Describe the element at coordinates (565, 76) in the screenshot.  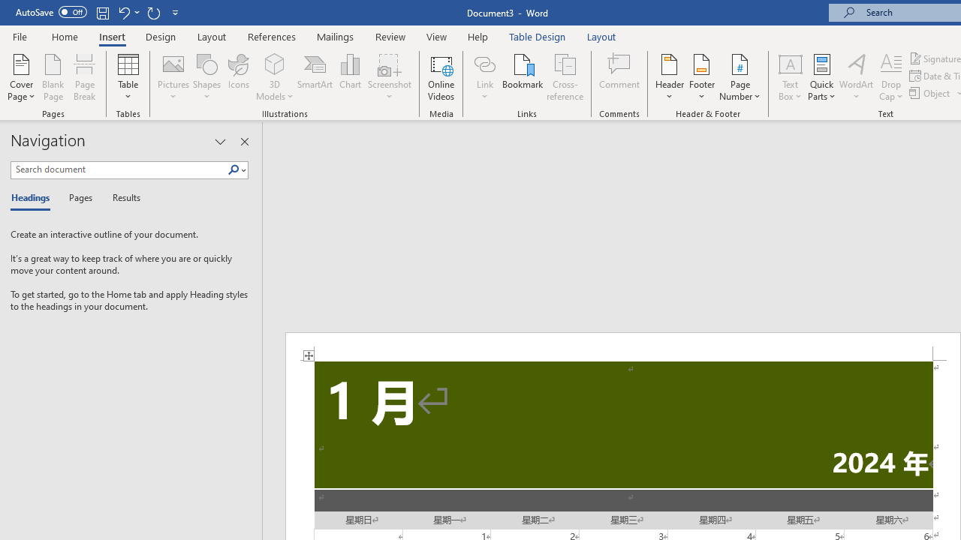
I see `Cross-reference...` at that location.